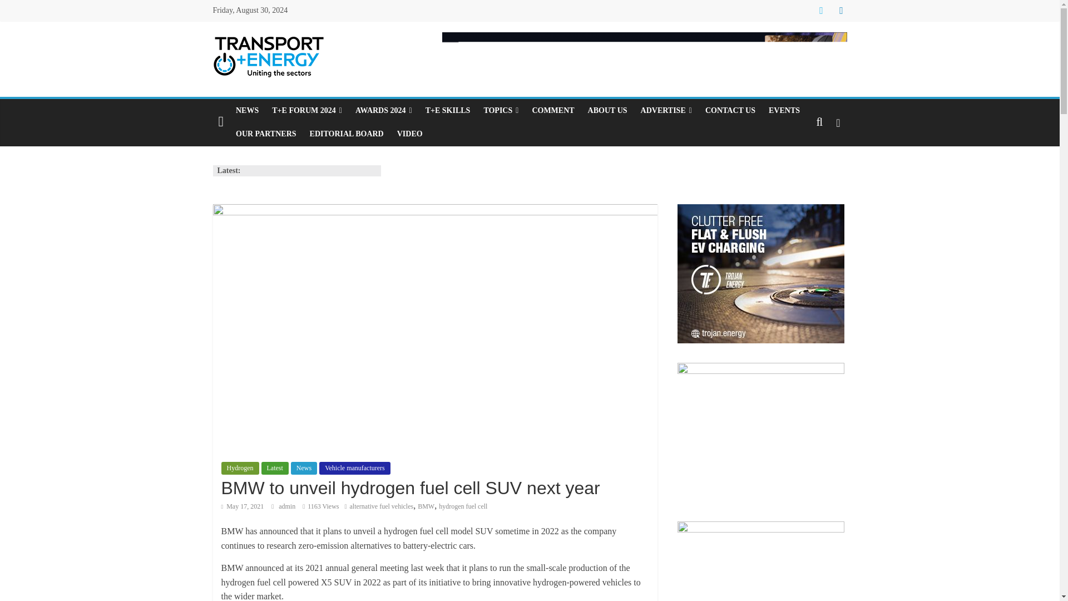 The height and width of the screenshot is (601, 1068). What do you see at coordinates (247, 111) in the screenshot?
I see `NEWS` at bounding box center [247, 111].